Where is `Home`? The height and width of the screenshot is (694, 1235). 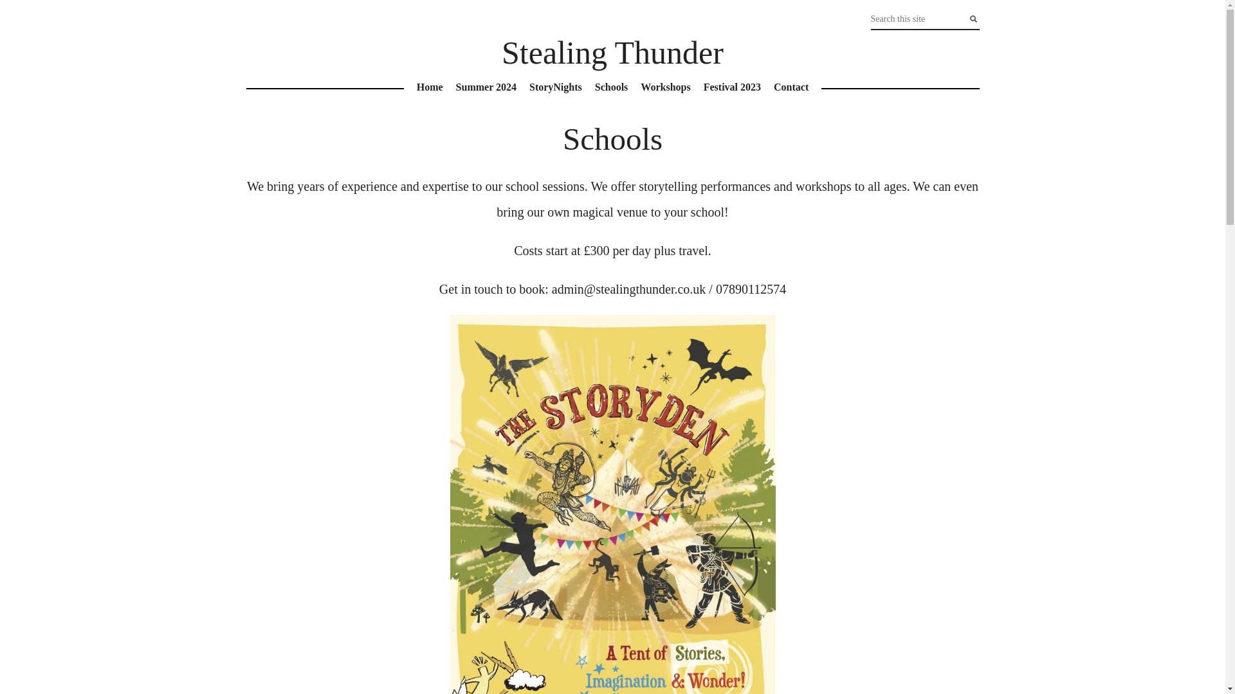
Home is located at coordinates (430, 87).